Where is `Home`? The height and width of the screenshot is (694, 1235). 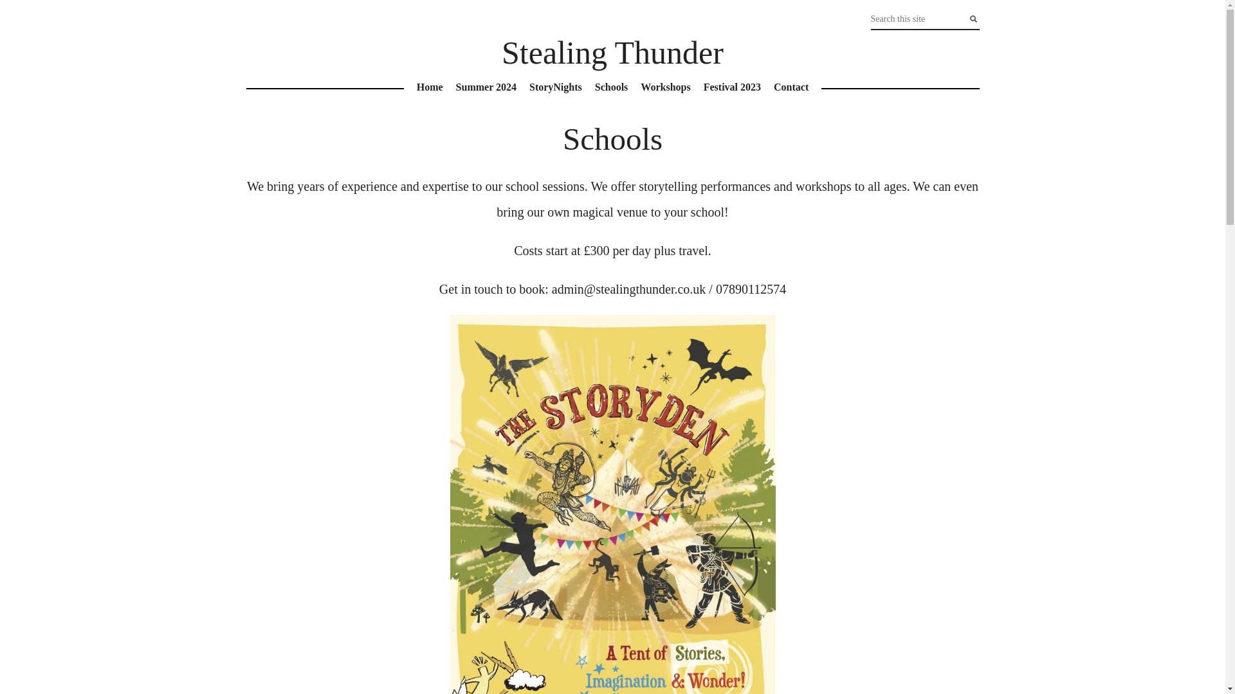
Home is located at coordinates (430, 87).